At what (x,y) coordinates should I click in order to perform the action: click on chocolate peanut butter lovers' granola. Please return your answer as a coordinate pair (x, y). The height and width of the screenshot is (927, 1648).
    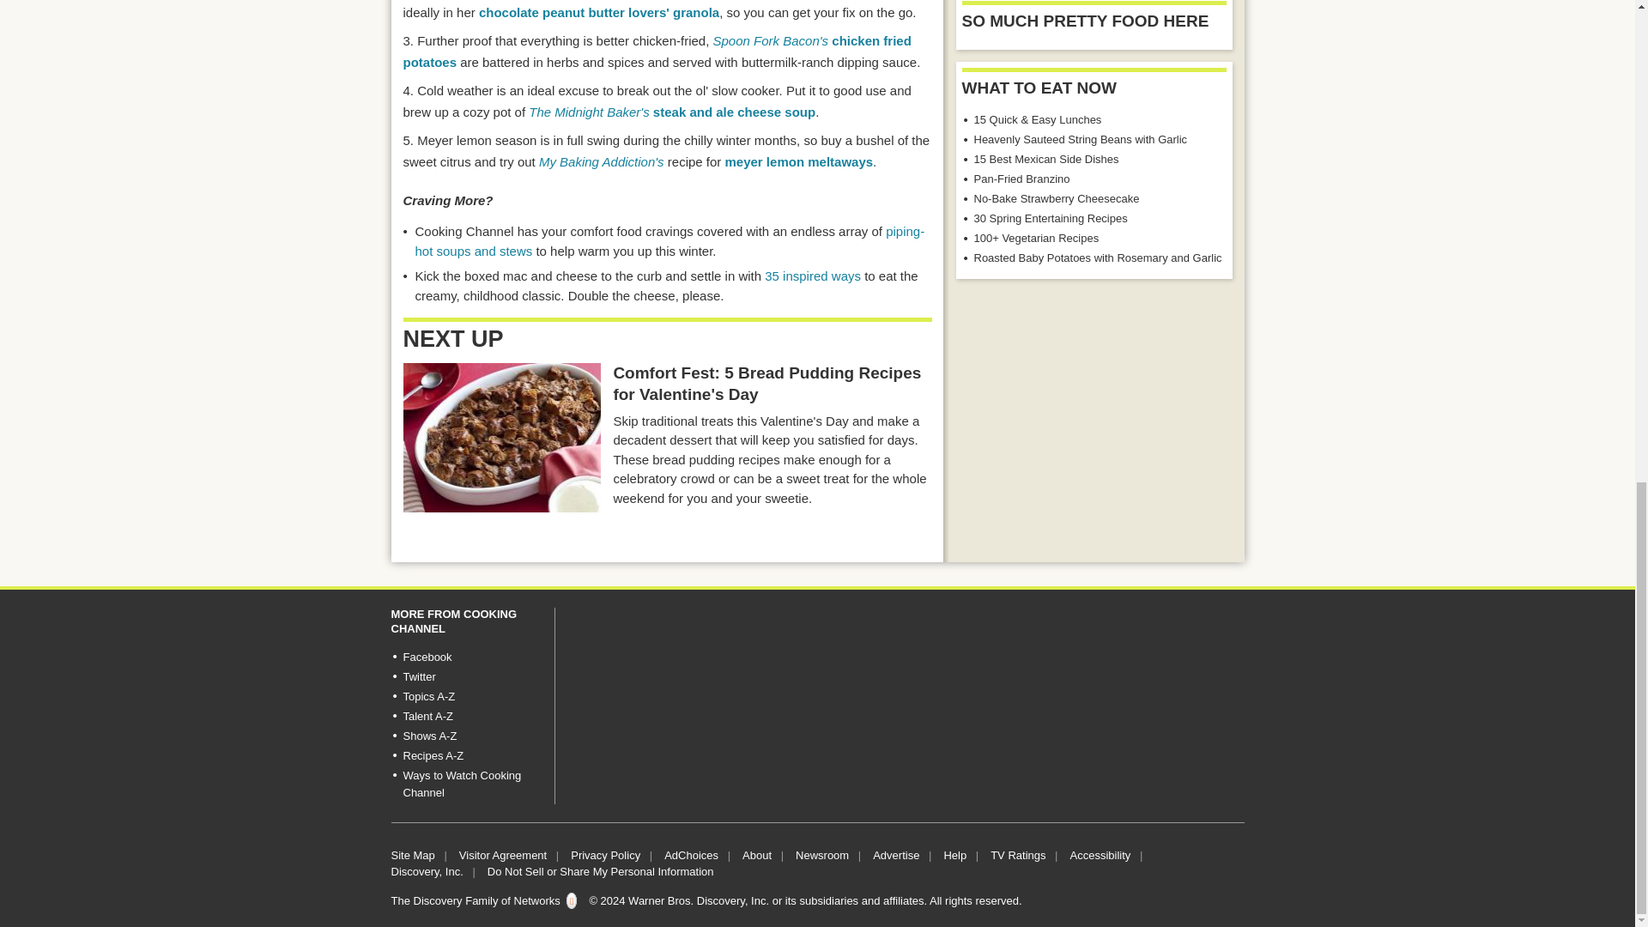
    Looking at the image, I should click on (599, 12).